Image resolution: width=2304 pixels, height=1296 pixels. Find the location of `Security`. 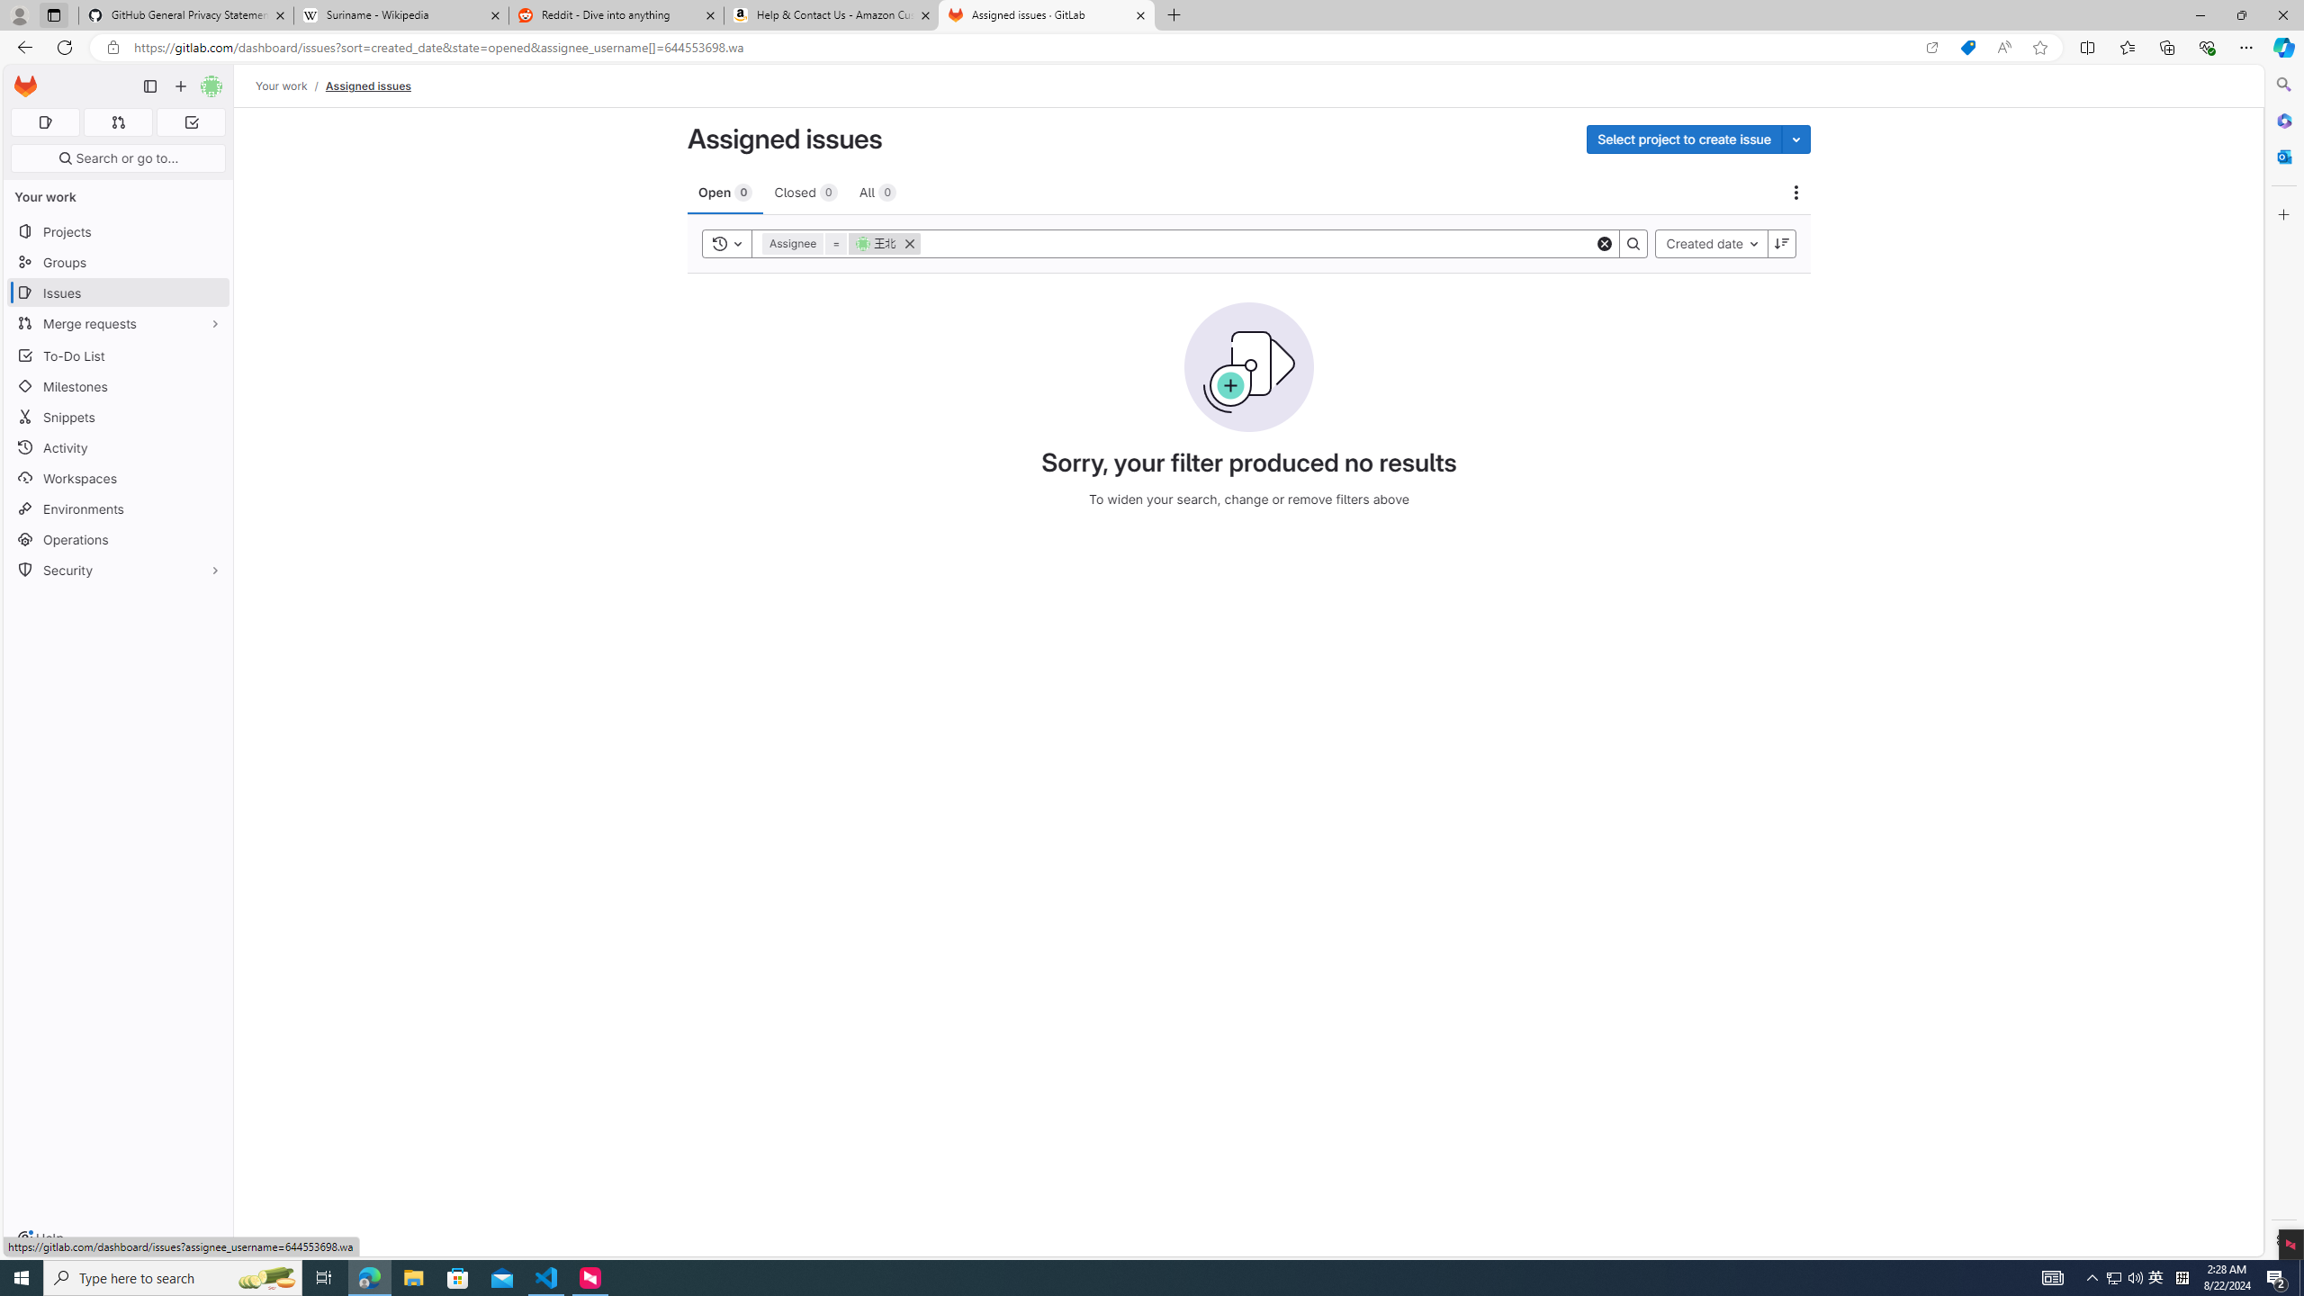

Security is located at coordinates (119, 569).